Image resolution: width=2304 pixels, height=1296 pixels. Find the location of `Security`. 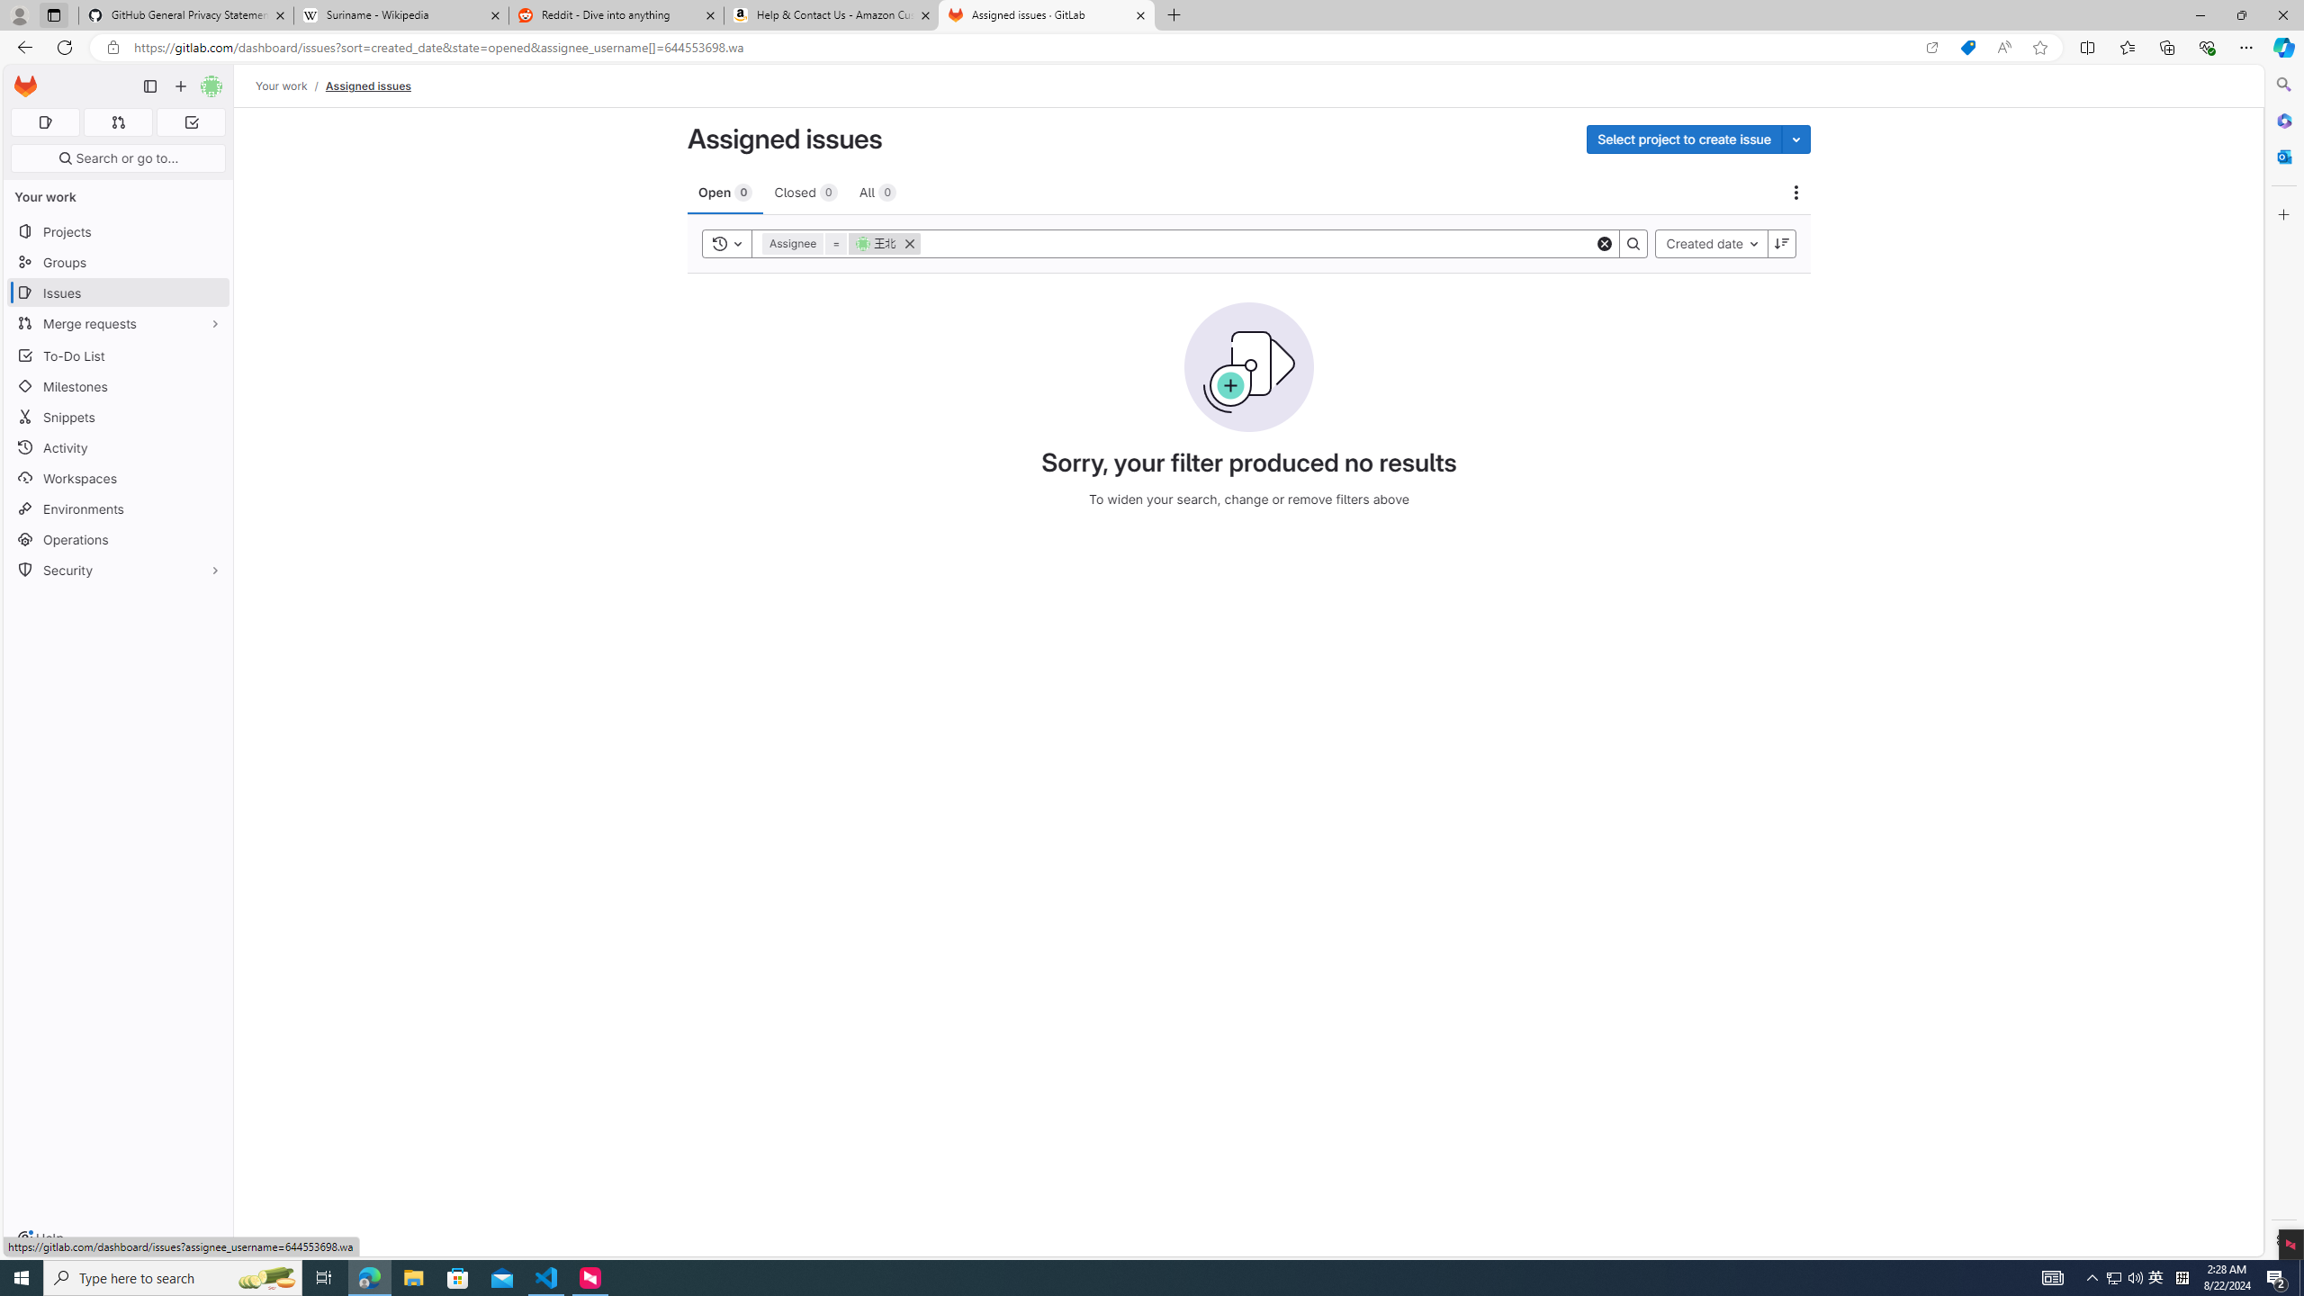

Security is located at coordinates (119, 569).